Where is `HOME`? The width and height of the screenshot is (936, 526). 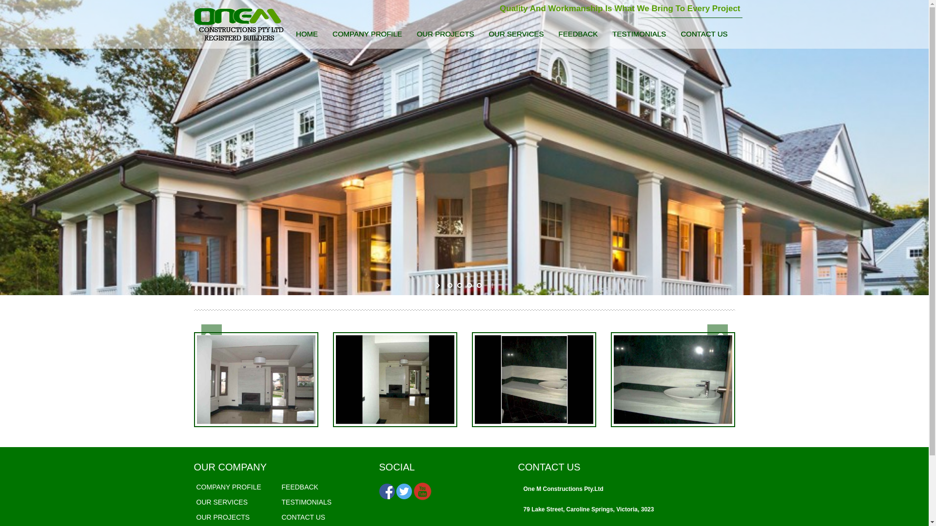 HOME is located at coordinates (307, 36).